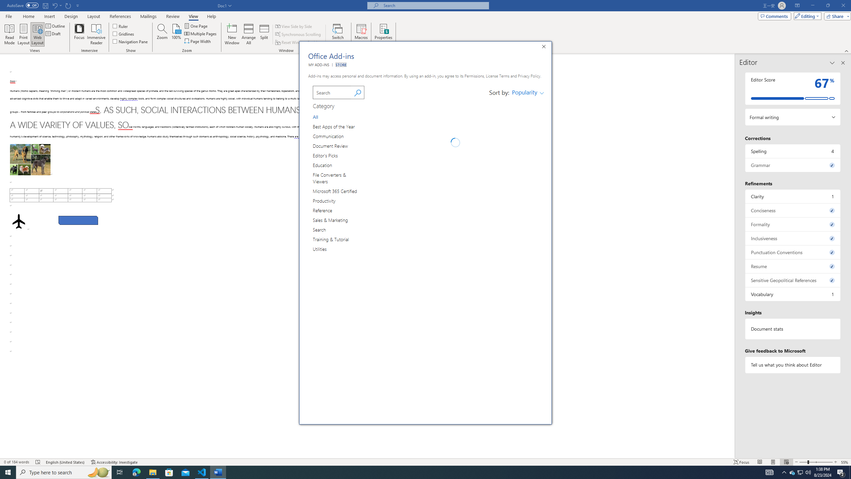 The image size is (851, 479). Describe the element at coordinates (793, 266) in the screenshot. I see `Resume, 0 issues. Press space or enter to review items.` at that location.